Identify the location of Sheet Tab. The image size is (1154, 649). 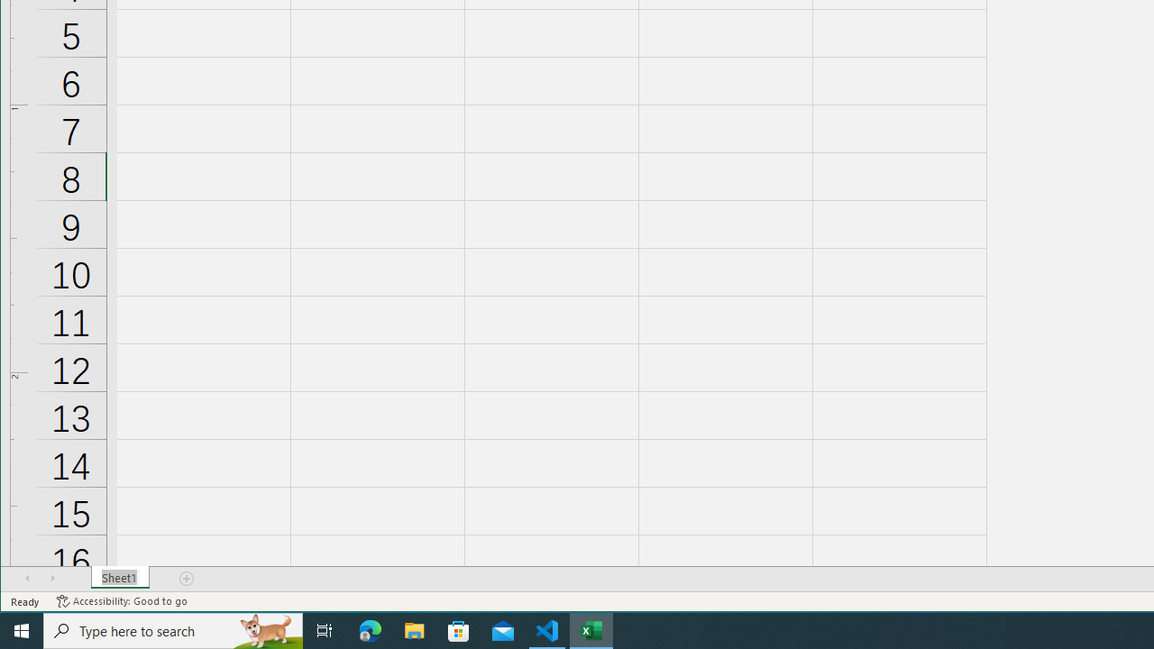
(121, 578).